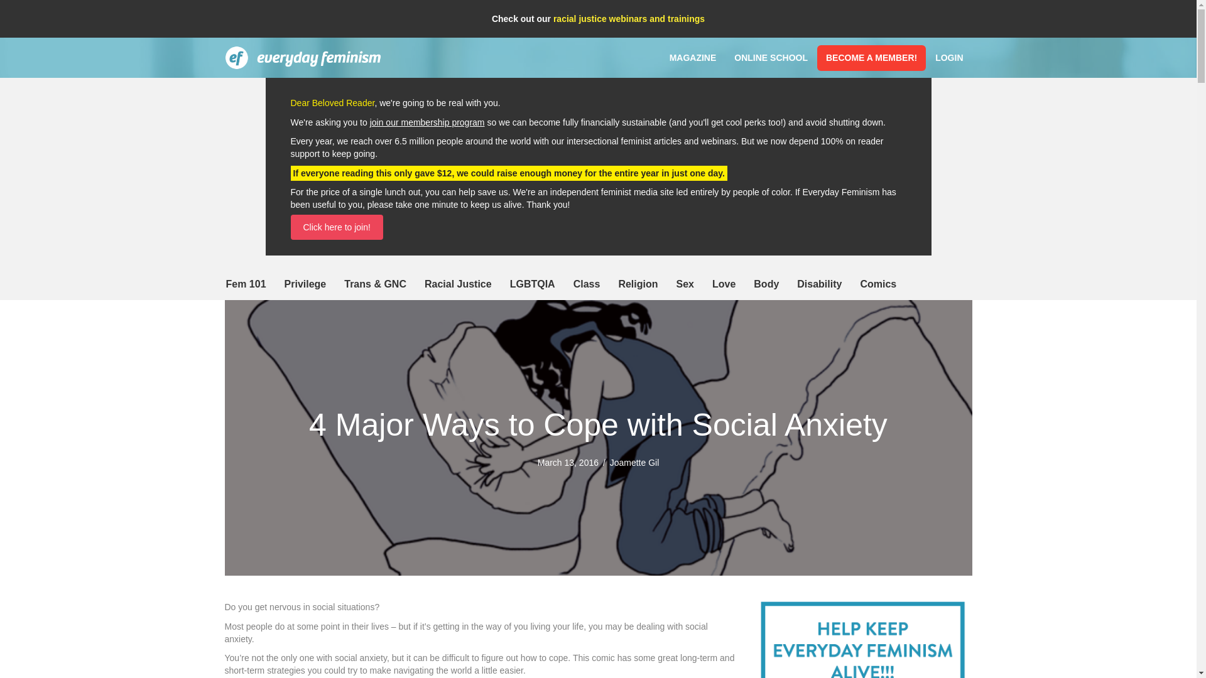 Image resolution: width=1206 pixels, height=678 pixels. Describe the element at coordinates (766, 284) in the screenshot. I see `Body` at that location.